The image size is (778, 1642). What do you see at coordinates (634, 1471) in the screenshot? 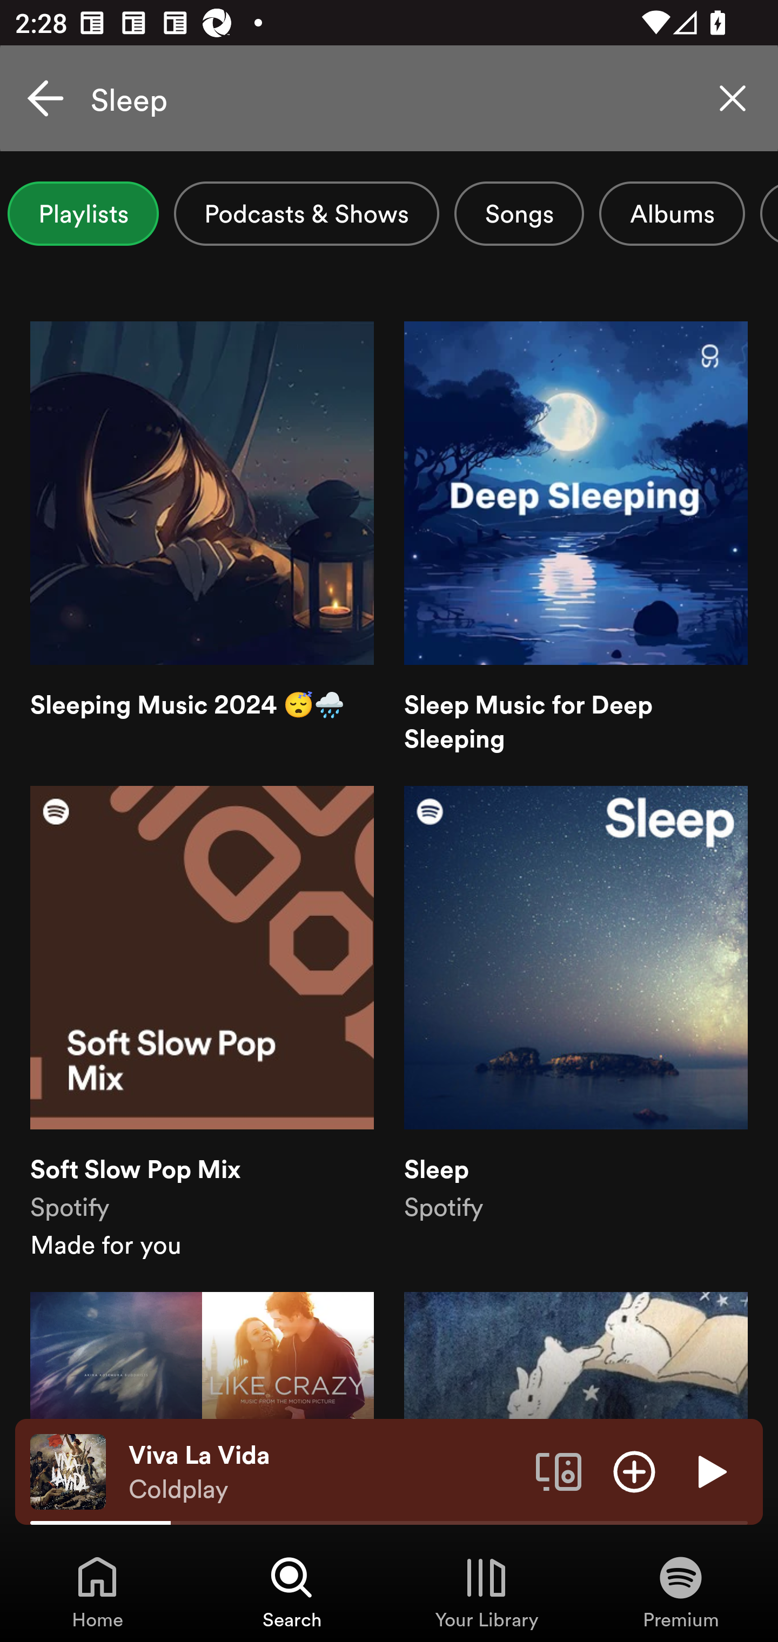
I see `Add item` at bounding box center [634, 1471].